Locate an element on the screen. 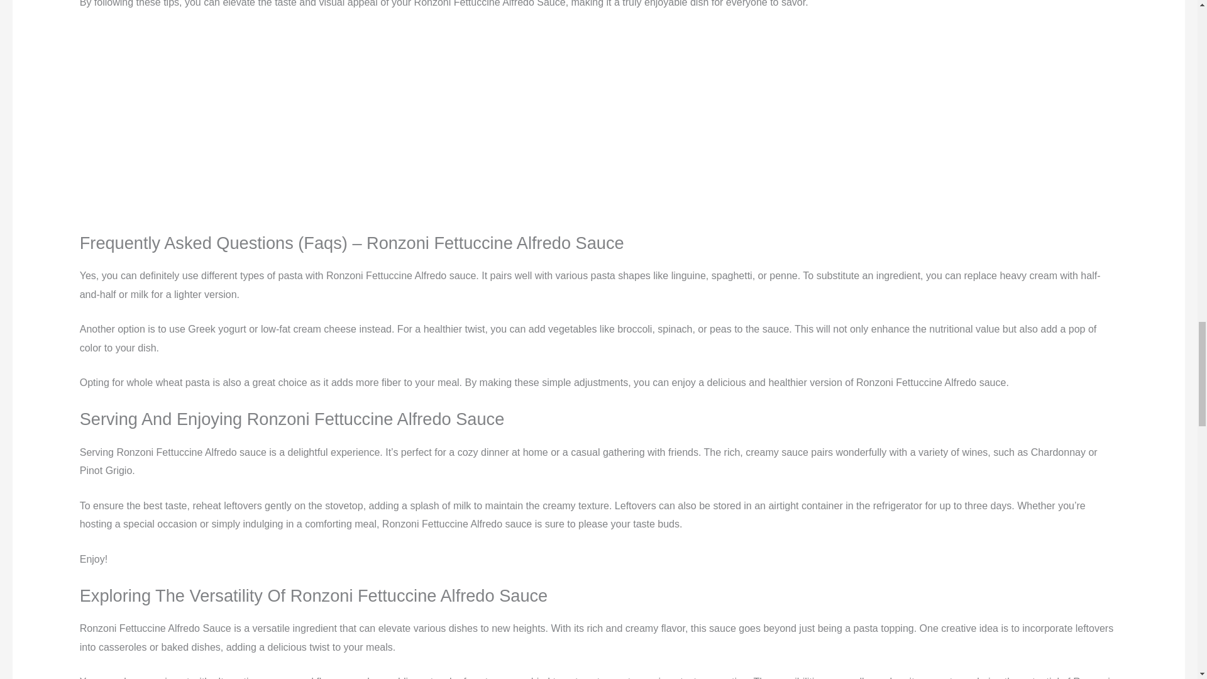 The image size is (1207, 679). YouTube video player is located at coordinates (598, 126).